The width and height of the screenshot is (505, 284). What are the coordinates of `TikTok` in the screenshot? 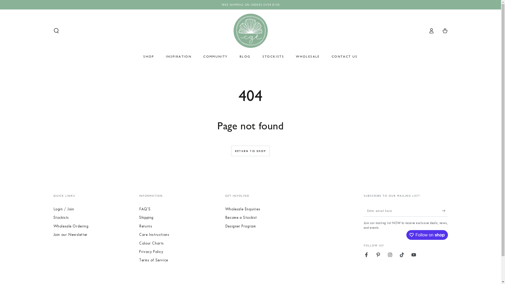 It's located at (402, 255).